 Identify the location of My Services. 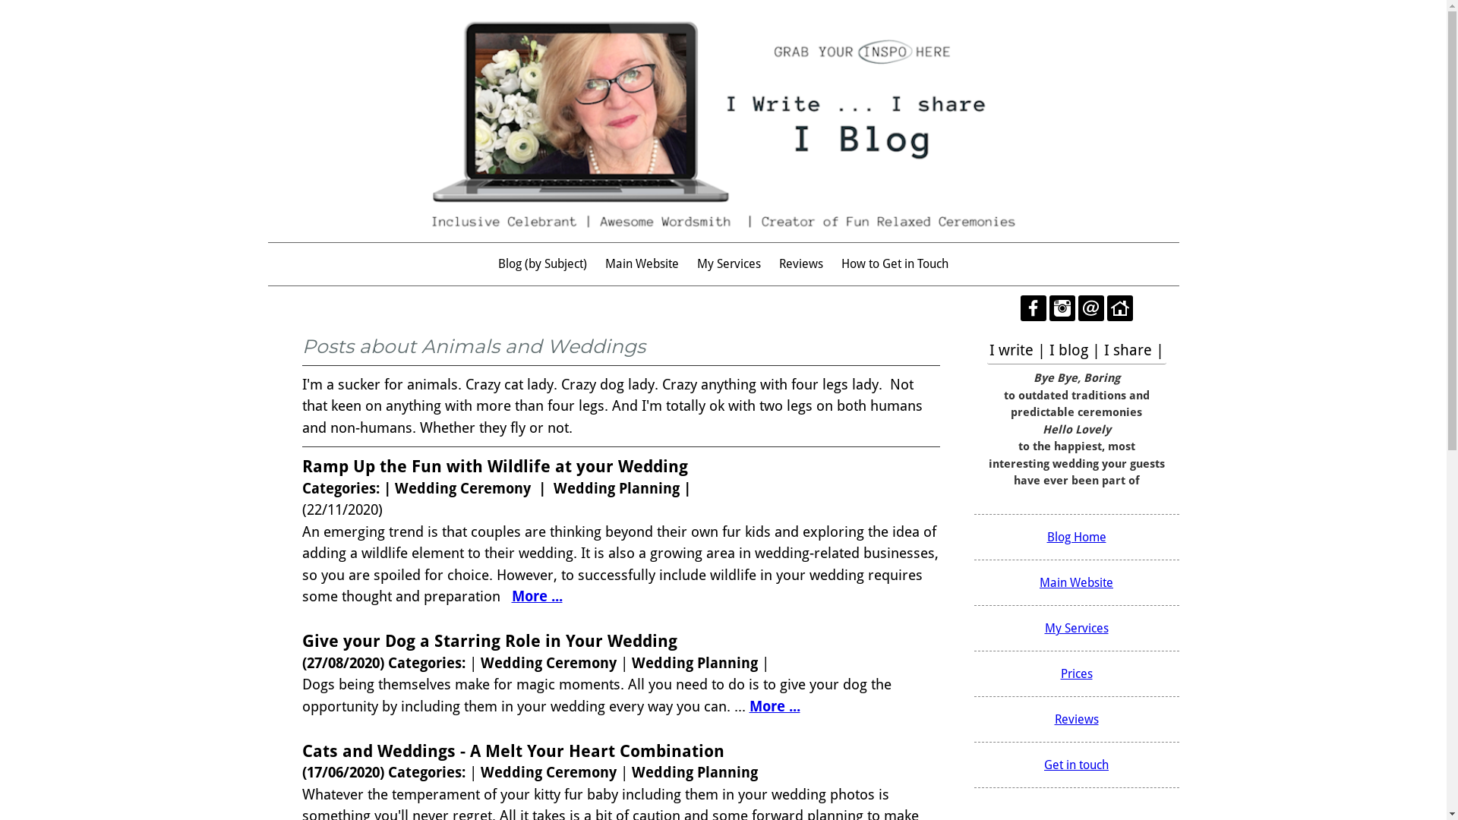
(729, 264).